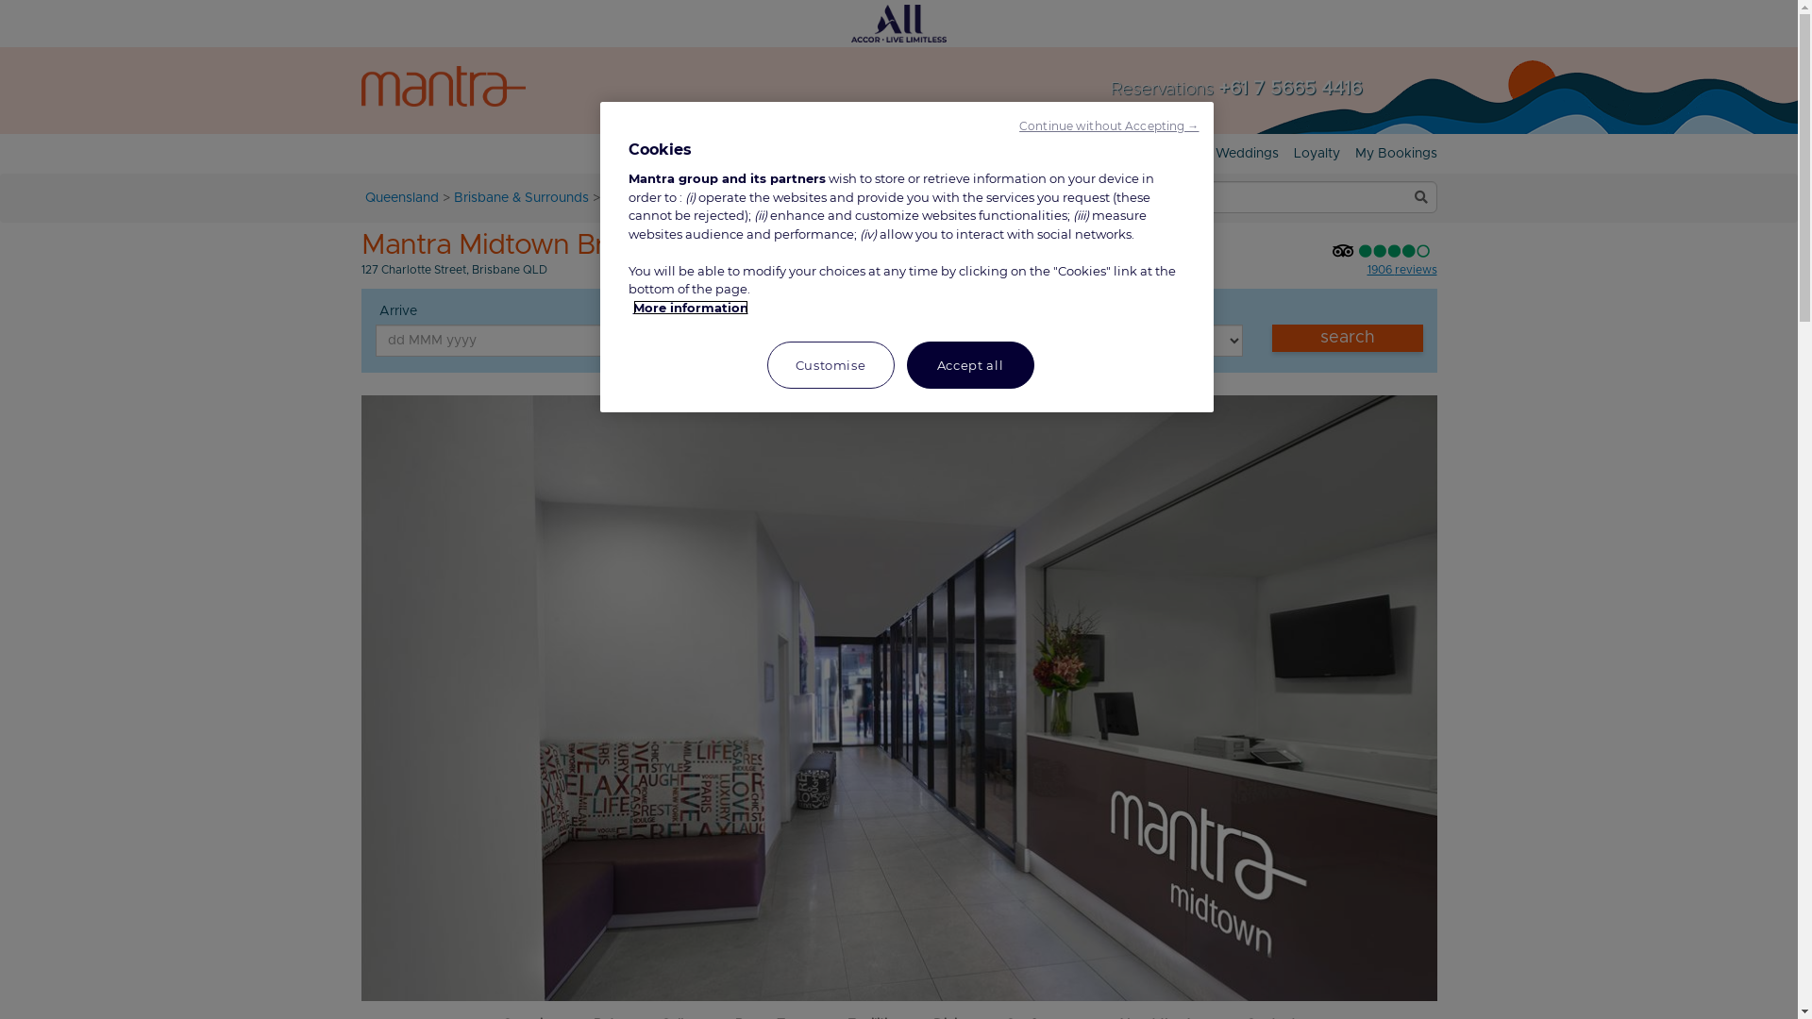 This screenshot has height=1019, width=1812. I want to click on Long Stay, so click(1010, 154).